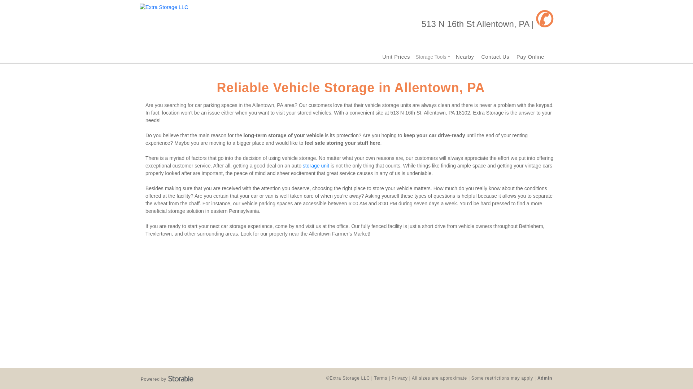  I want to click on Admin, so click(545, 378).